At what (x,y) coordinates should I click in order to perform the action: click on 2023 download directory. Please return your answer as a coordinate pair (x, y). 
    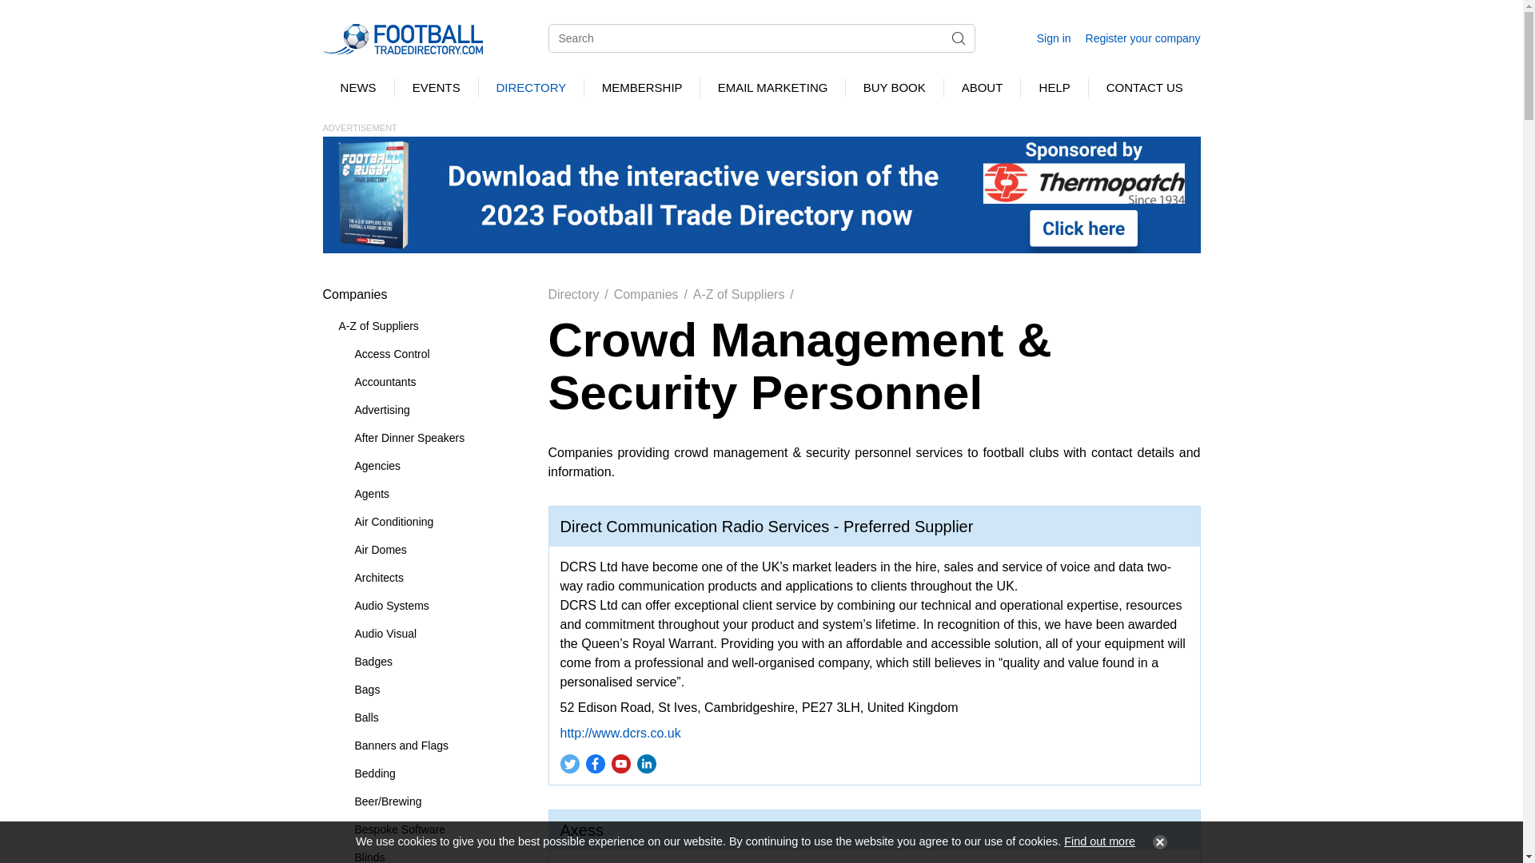
    Looking at the image, I should click on (761, 193).